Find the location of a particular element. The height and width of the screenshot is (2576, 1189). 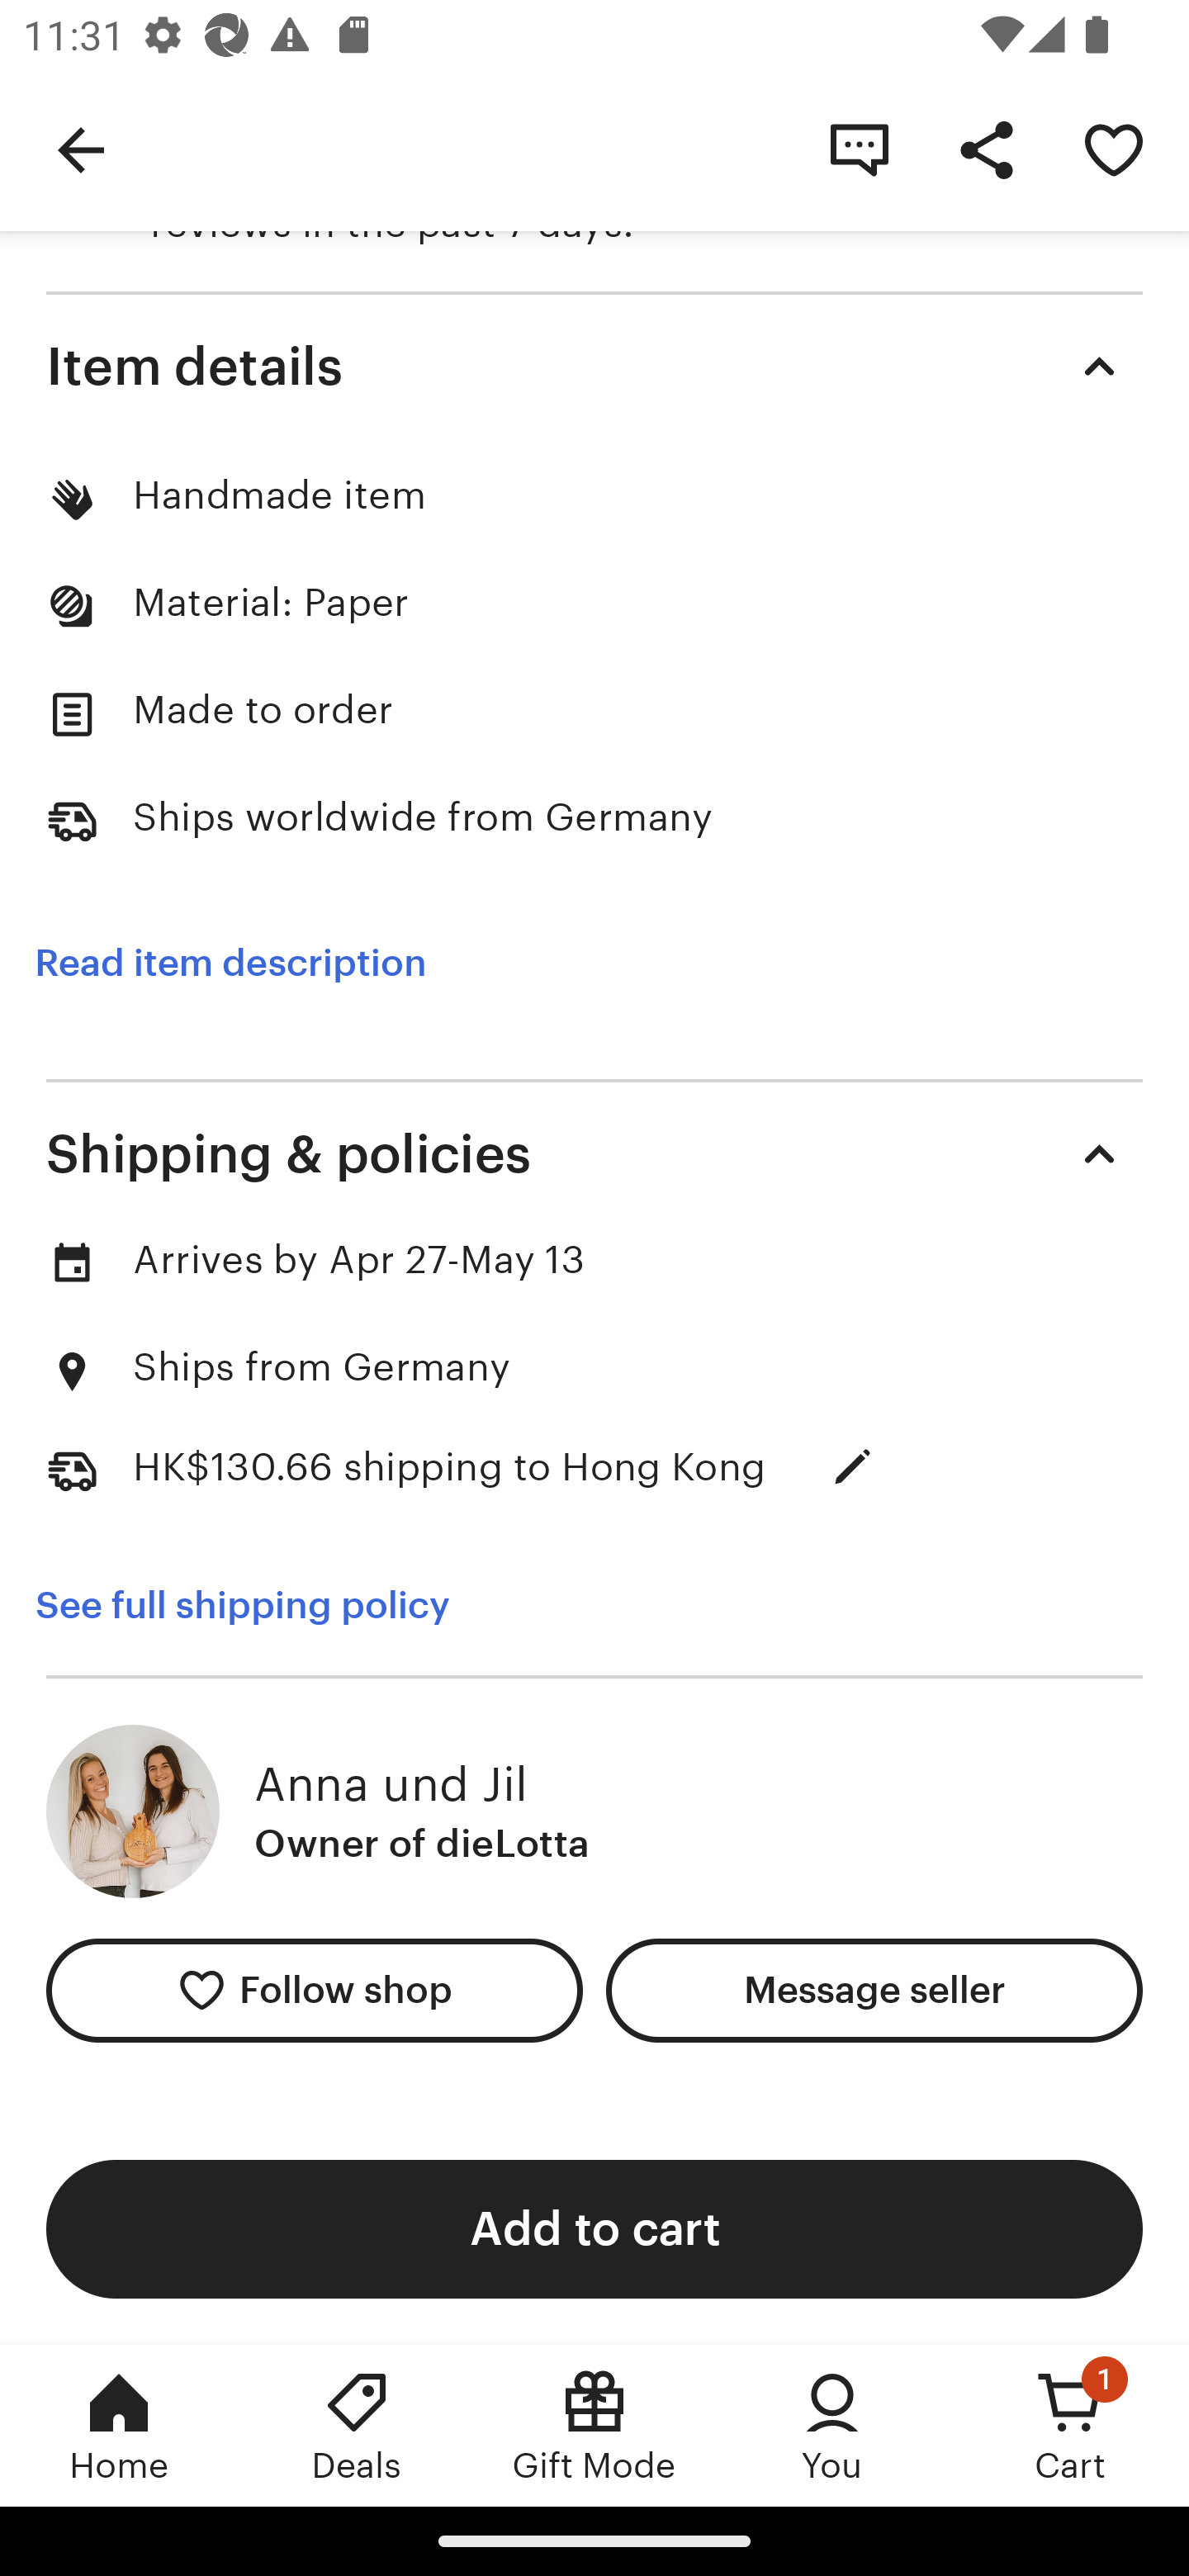

Deals is located at coordinates (357, 2425).